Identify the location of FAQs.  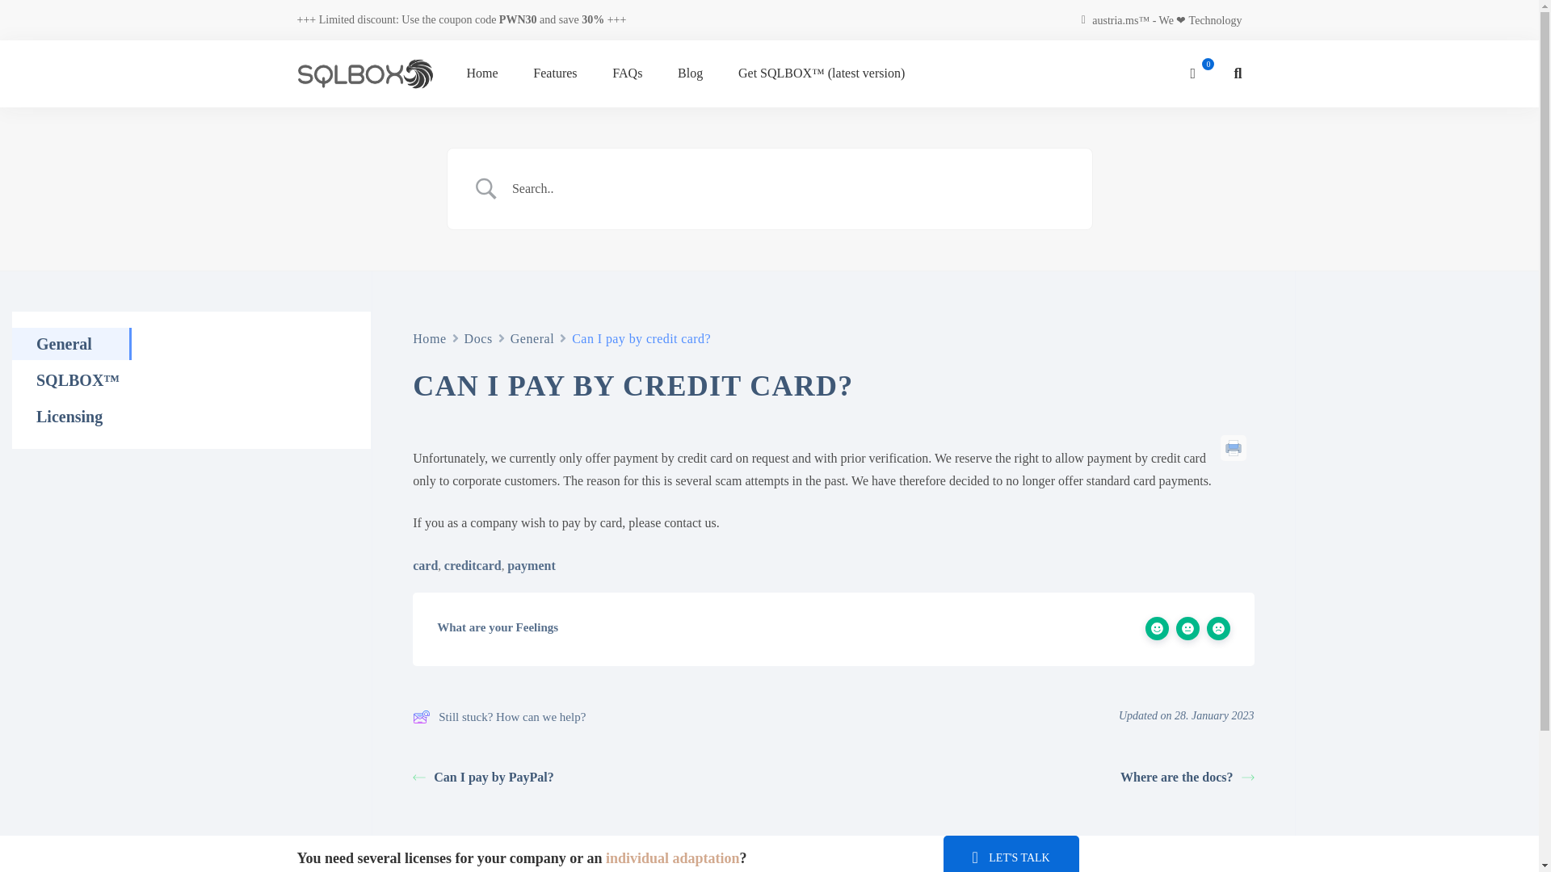
(627, 73).